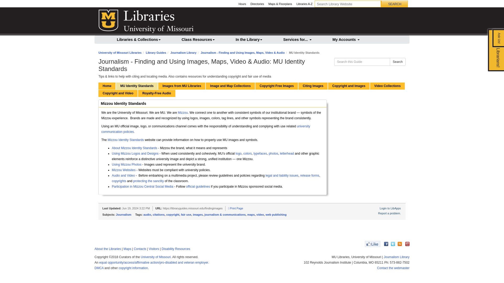 The height and width of the screenshot is (283, 504). Describe the element at coordinates (348, 4) in the screenshot. I see `Search Site` at that location.